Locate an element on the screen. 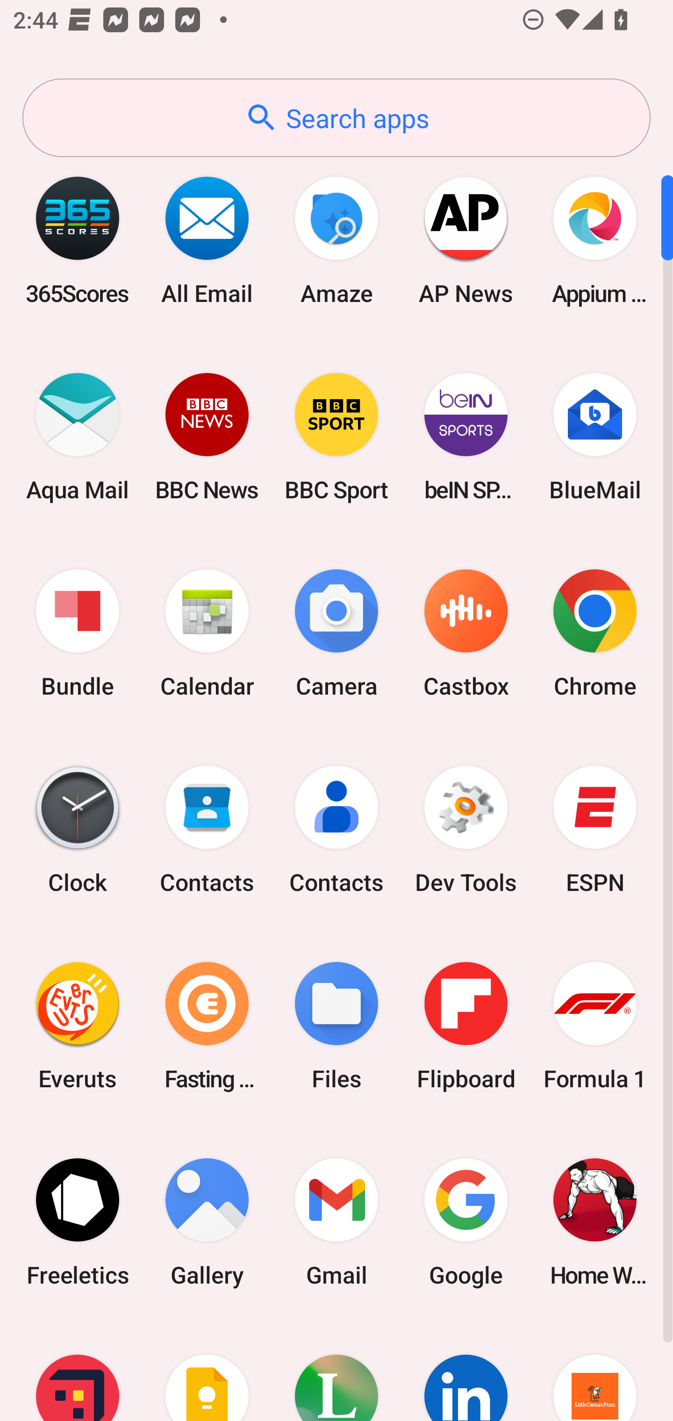 This screenshot has height=1421, width=673. Freeletics is located at coordinates (78, 1222).